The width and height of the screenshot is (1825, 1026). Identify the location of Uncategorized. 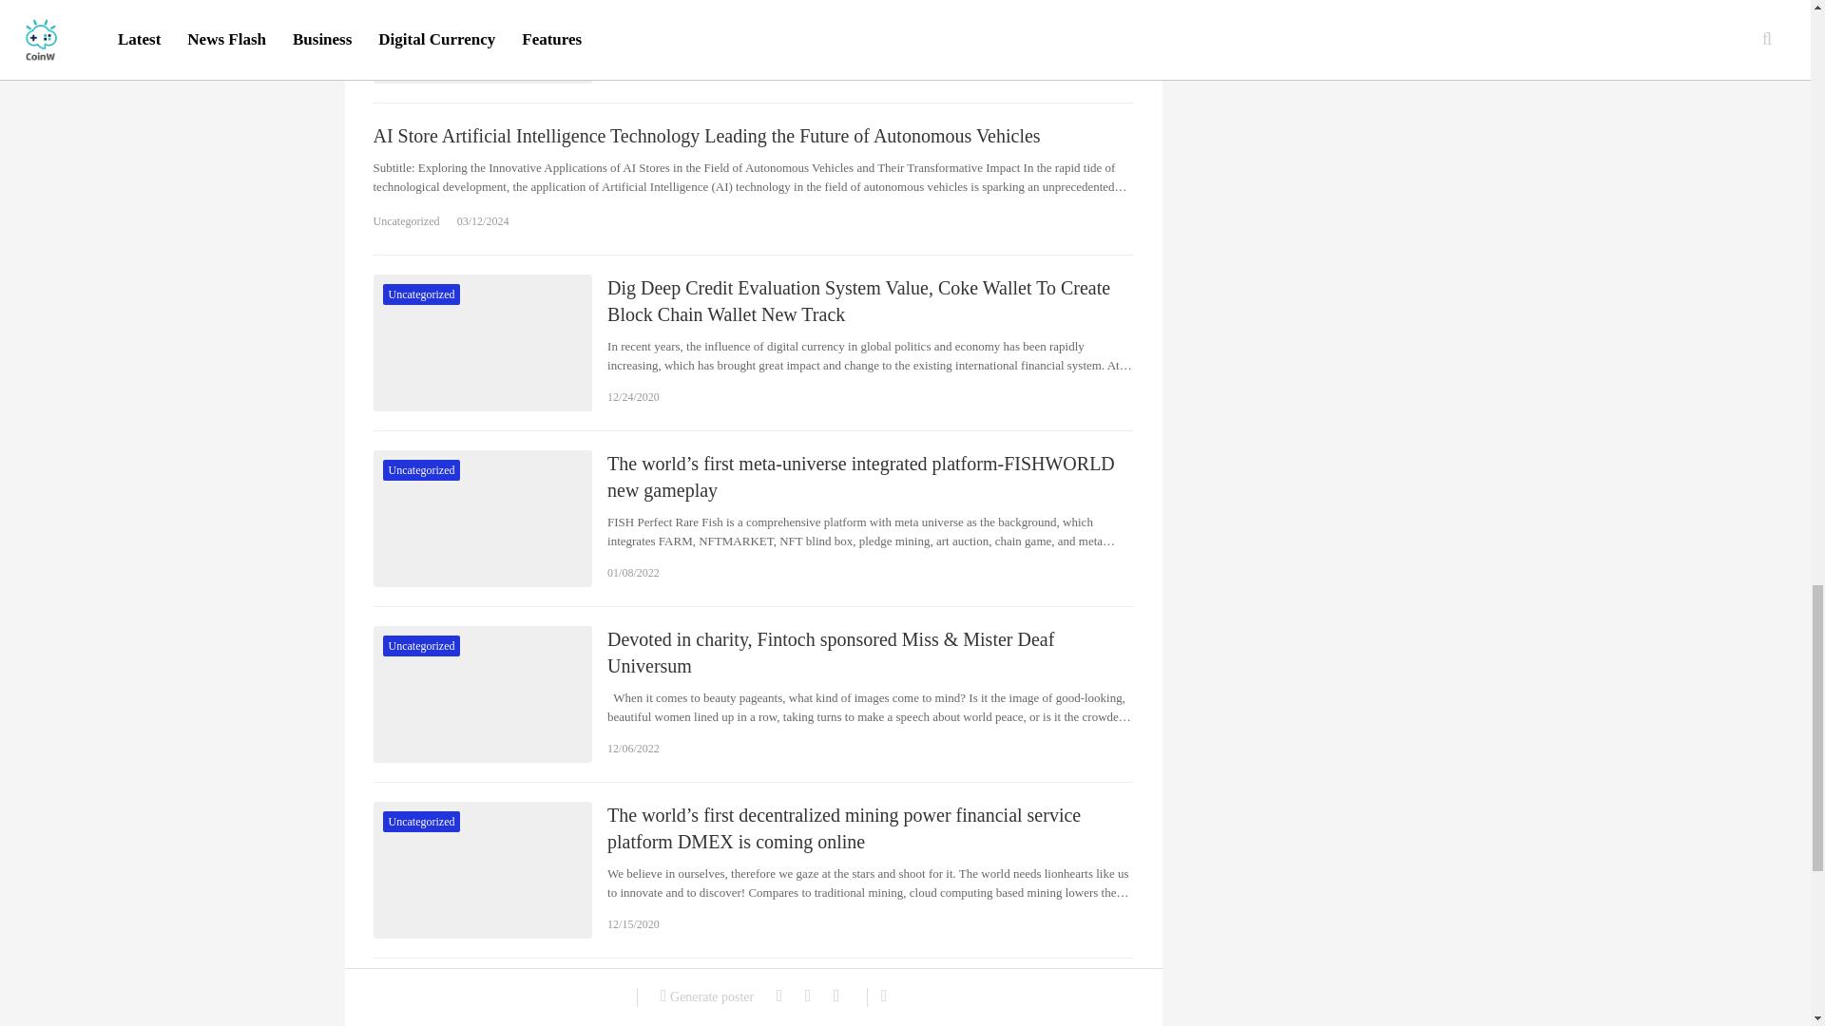
(420, 469).